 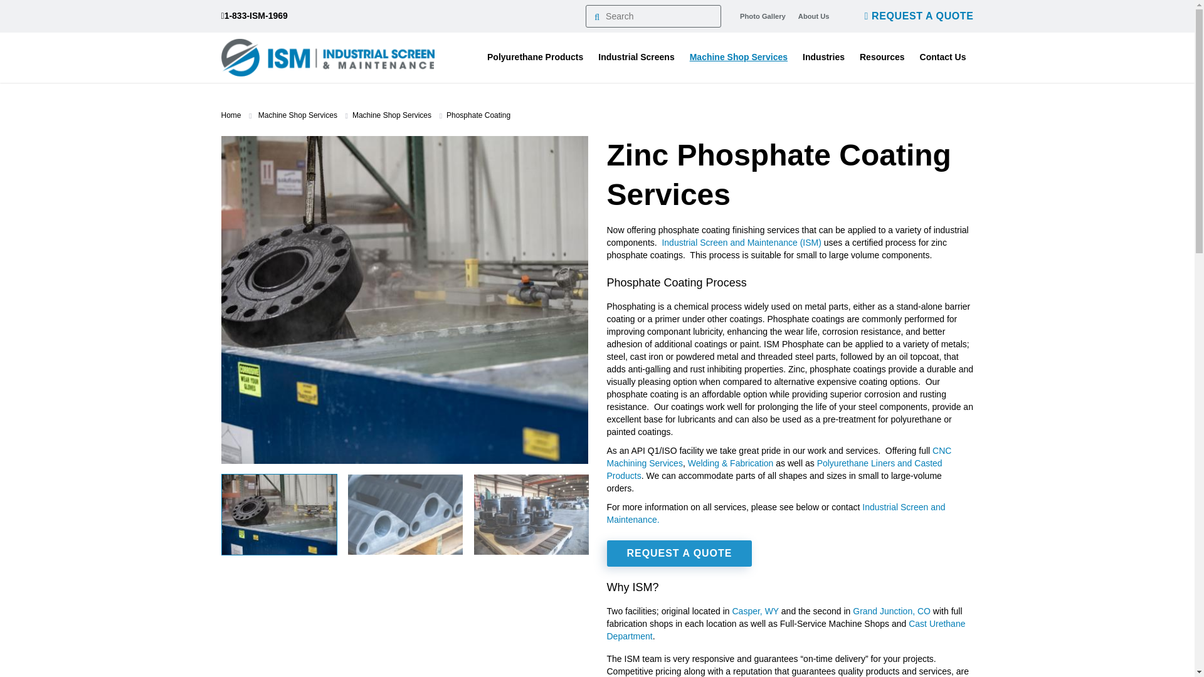 What do you see at coordinates (763, 16) in the screenshot?
I see `Photo Gallery` at bounding box center [763, 16].